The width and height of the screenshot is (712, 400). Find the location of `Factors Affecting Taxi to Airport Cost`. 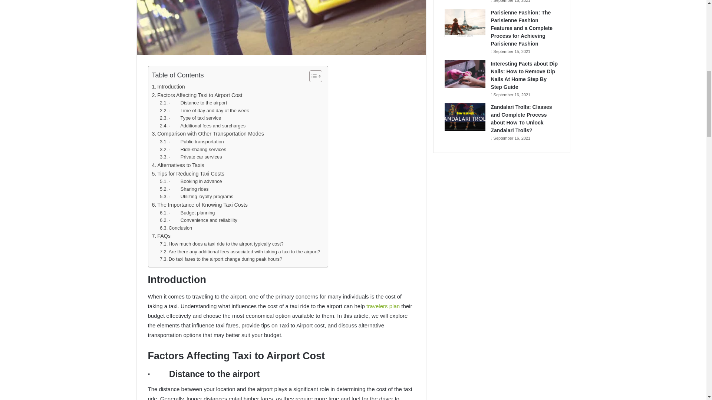

Factors Affecting Taxi to Airport Cost is located at coordinates (197, 95).